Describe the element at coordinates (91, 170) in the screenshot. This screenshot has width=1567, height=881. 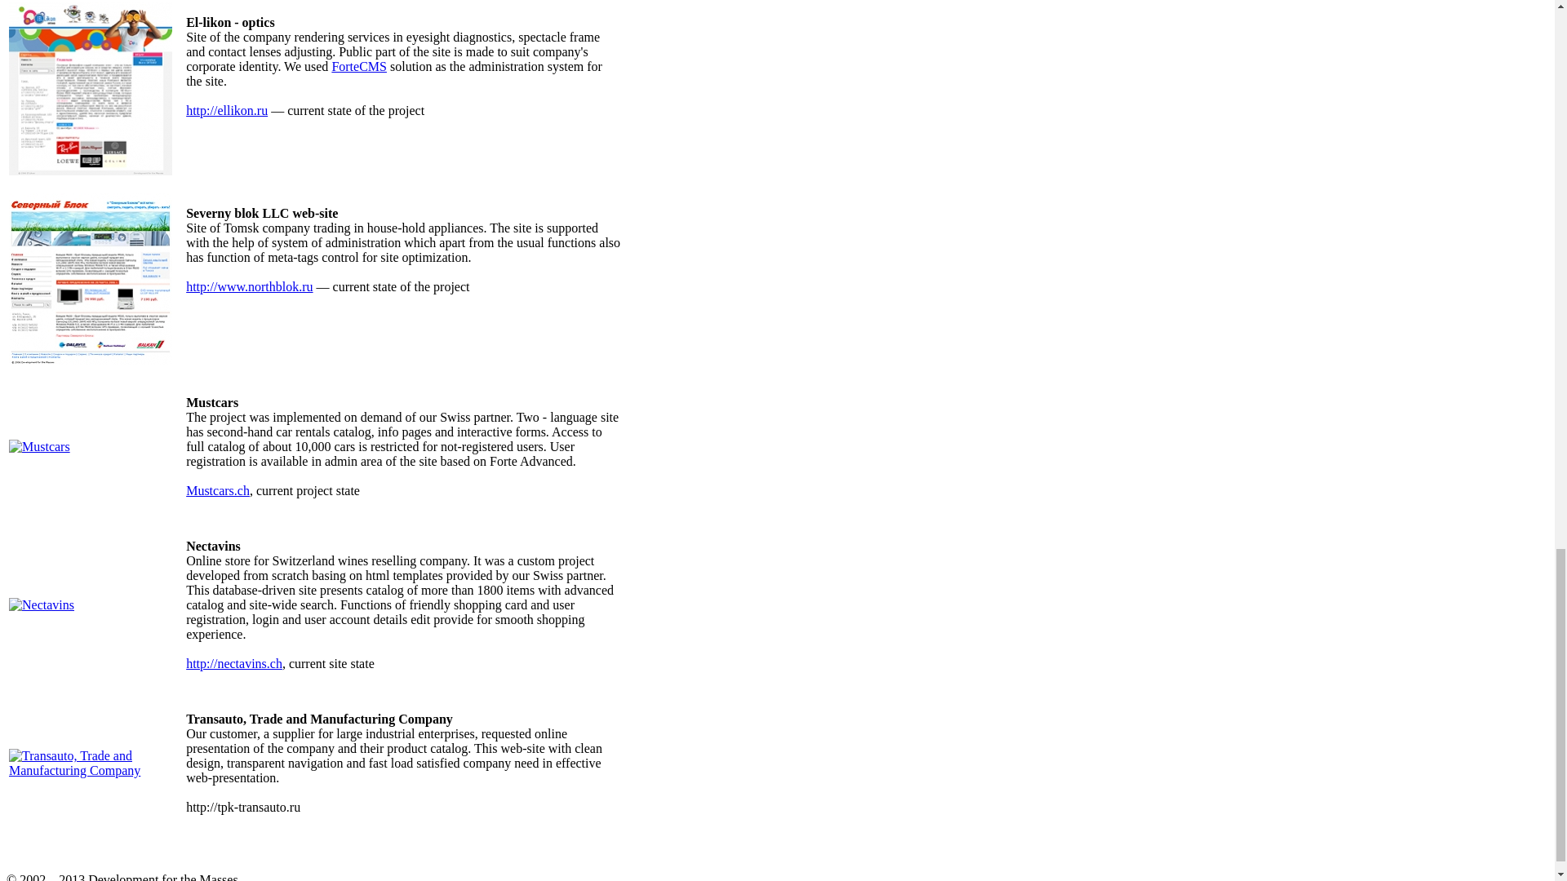
I see `El-likon - optics` at that location.